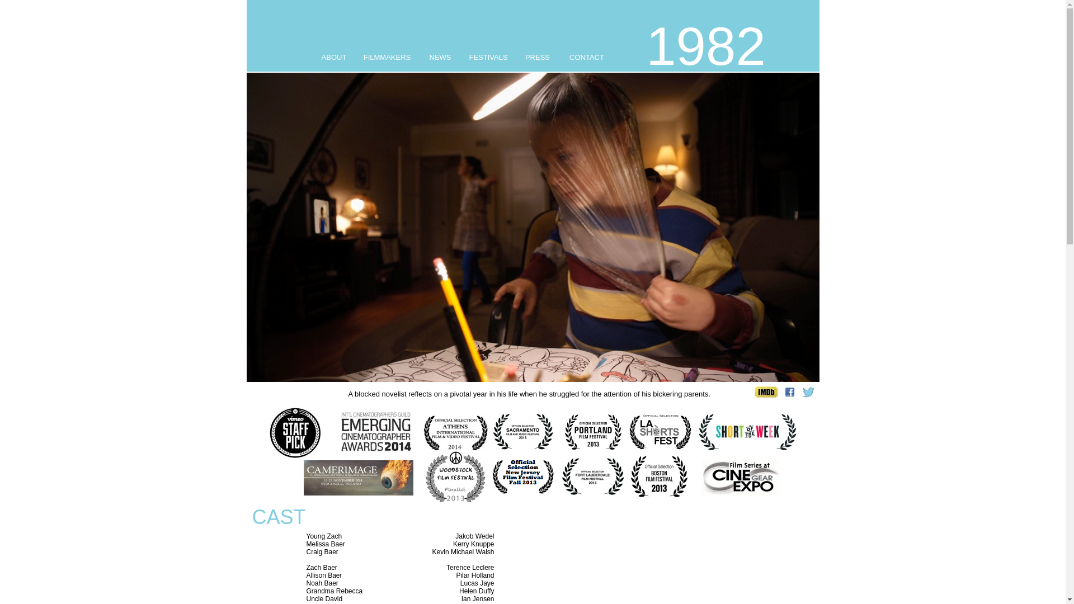  What do you see at coordinates (473, 544) in the screenshot?
I see `Kerry Knuppe` at bounding box center [473, 544].